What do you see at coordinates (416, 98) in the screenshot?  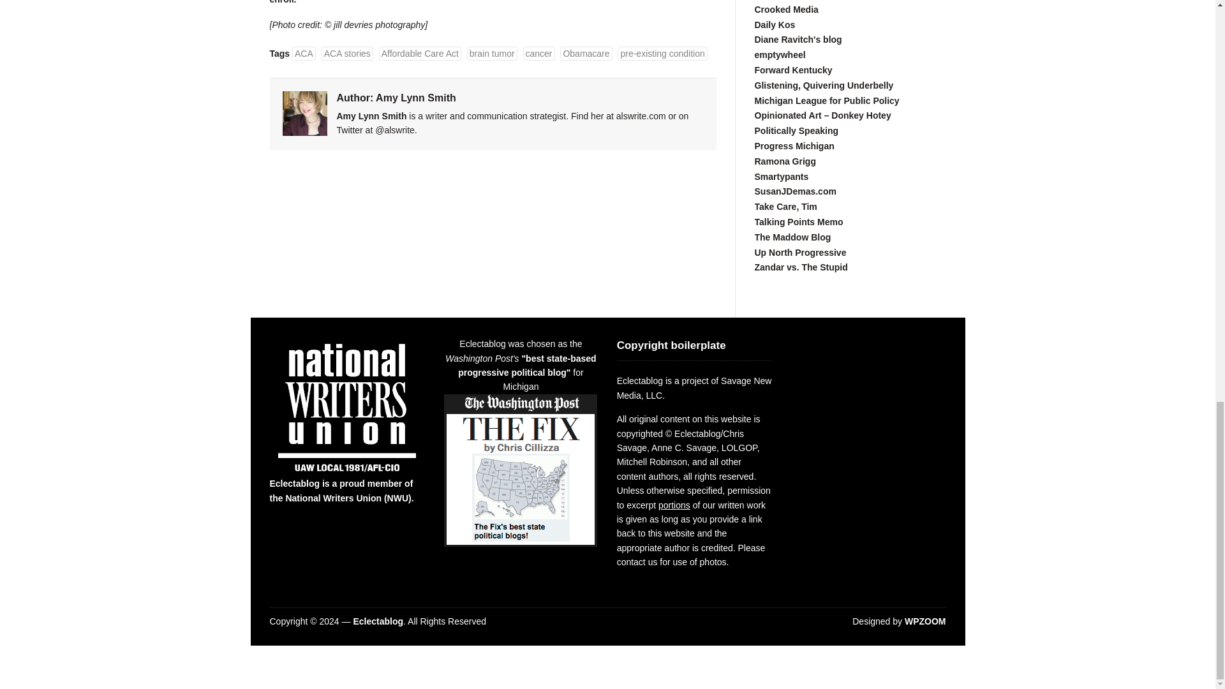 I see `Posts by Amy Lynn Smith` at bounding box center [416, 98].